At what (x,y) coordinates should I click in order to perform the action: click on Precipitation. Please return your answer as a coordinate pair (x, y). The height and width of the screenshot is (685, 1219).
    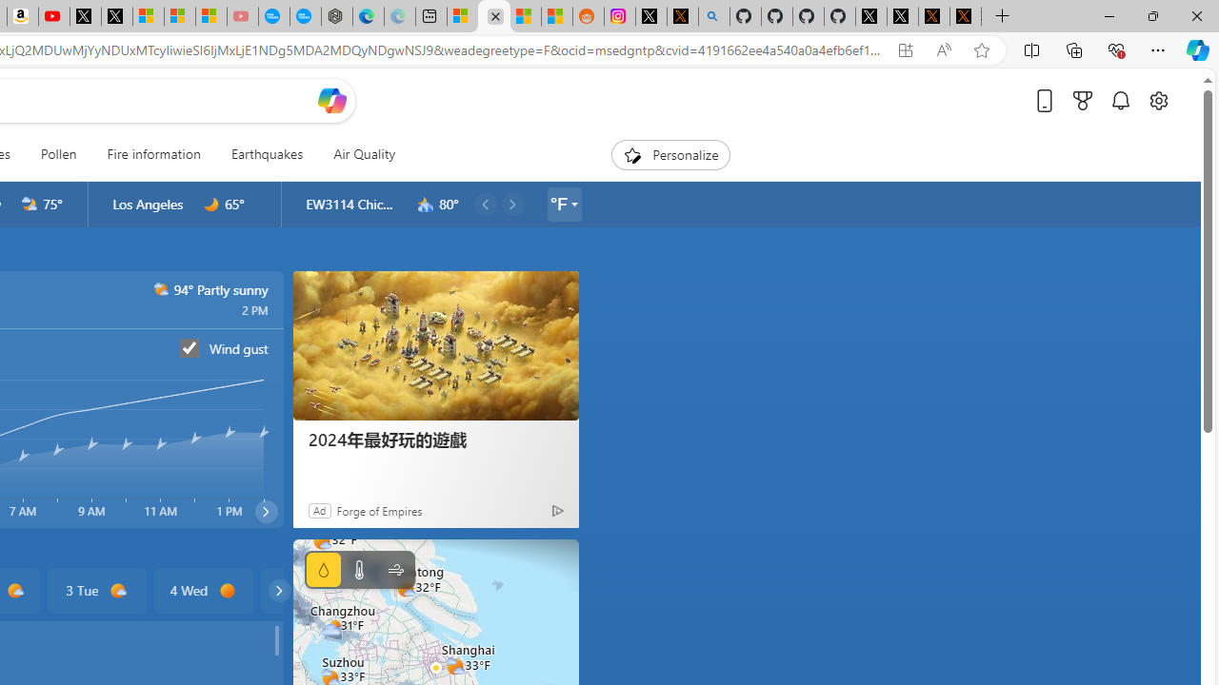
    Looking at the image, I should click on (324, 570).